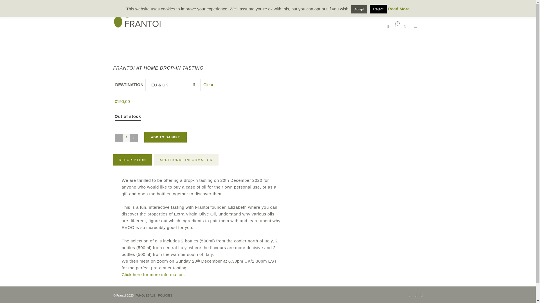 This screenshot has height=303, width=540. I want to click on -, so click(118, 138).